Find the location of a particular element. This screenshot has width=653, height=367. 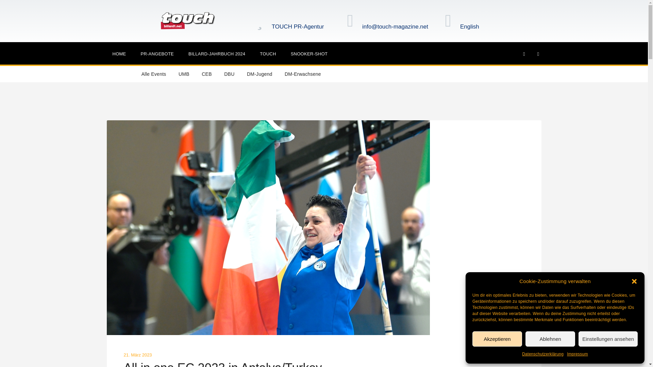

DM-Erwachsene is located at coordinates (303, 74).